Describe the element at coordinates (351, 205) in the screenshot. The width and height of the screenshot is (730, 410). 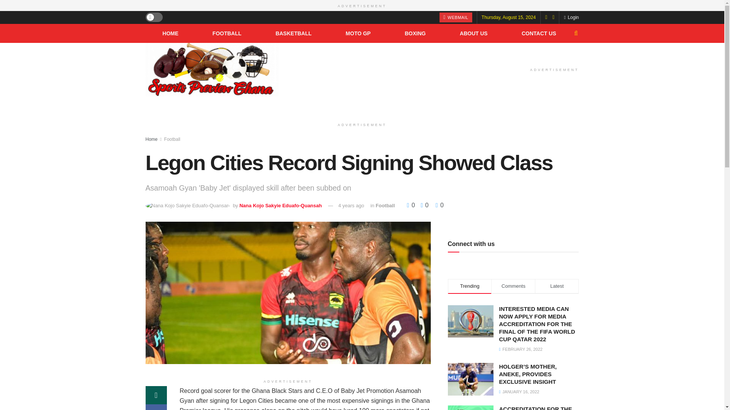
I see `4 years ago` at that location.